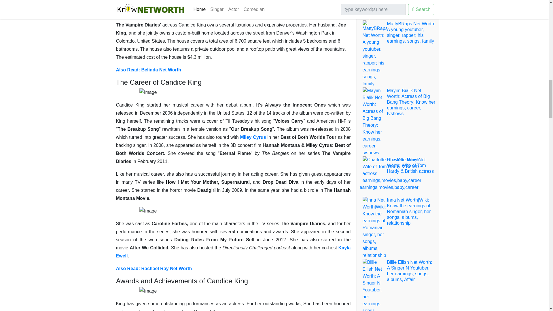 This screenshot has height=311, width=553. I want to click on Kayla Ewell, so click(233, 252).